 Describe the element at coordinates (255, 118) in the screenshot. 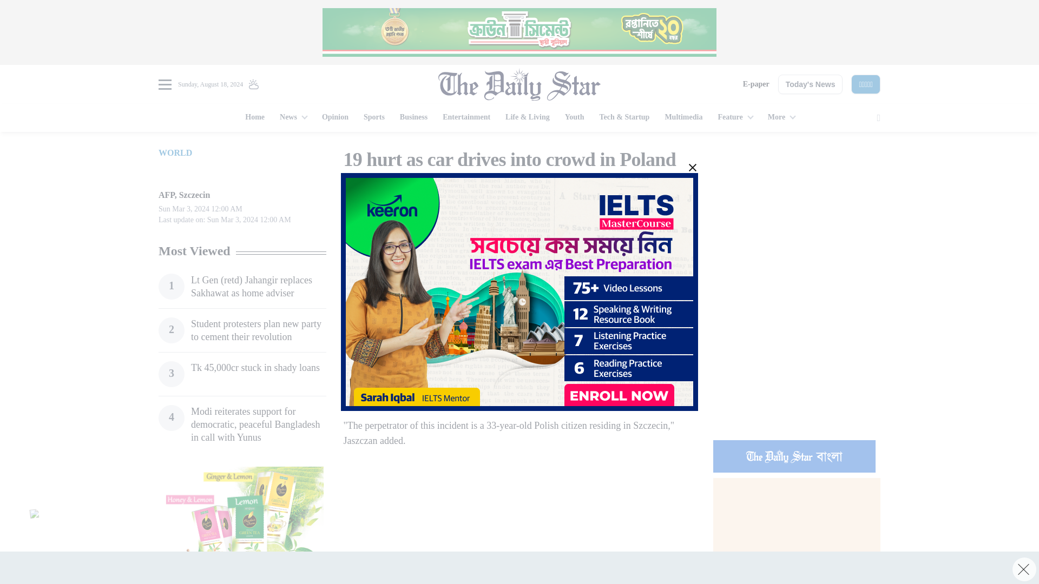

I see `Home` at that location.